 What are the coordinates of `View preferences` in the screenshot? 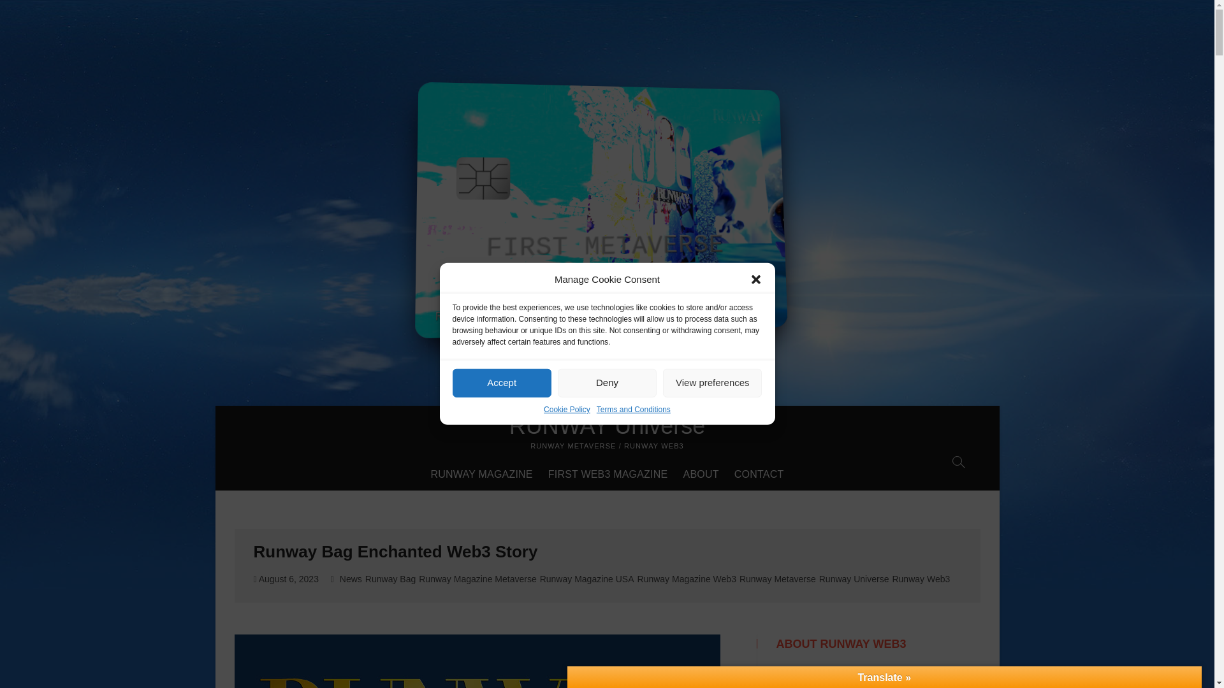 It's located at (712, 550).